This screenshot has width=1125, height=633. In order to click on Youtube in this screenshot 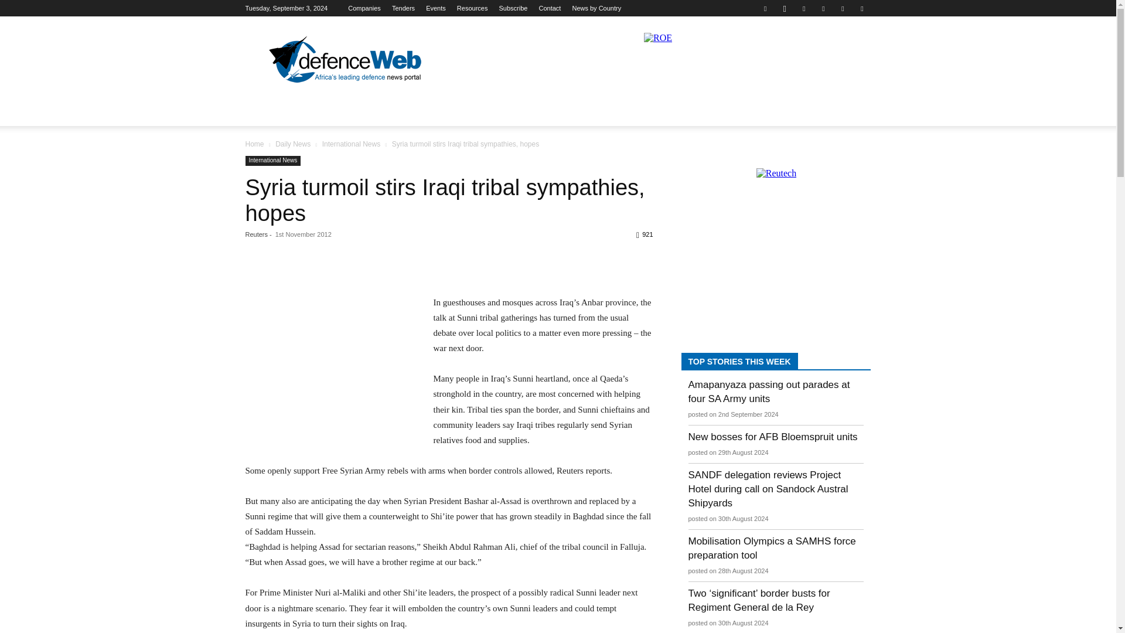, I will do `click(861, 8)`.